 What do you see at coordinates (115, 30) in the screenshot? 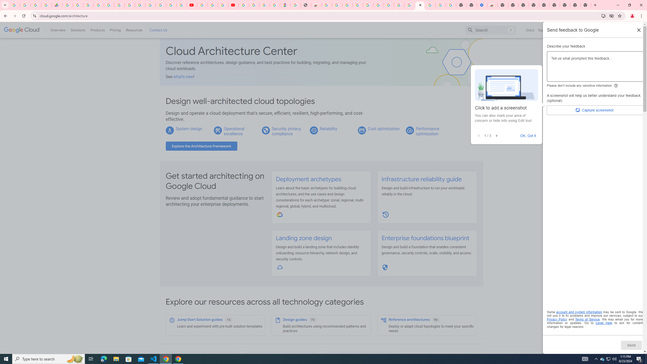
I see `Pricing` at bounding box center [115, 30].